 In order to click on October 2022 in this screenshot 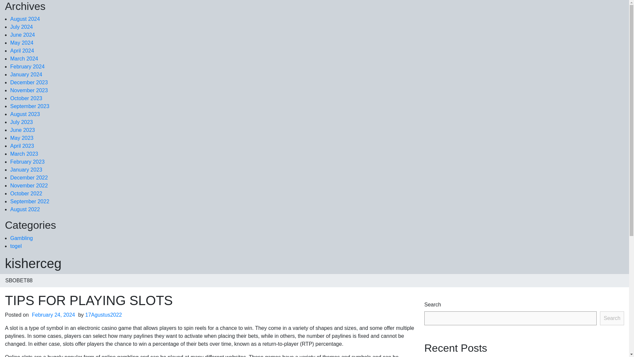, I will do `click(26, 193)`.